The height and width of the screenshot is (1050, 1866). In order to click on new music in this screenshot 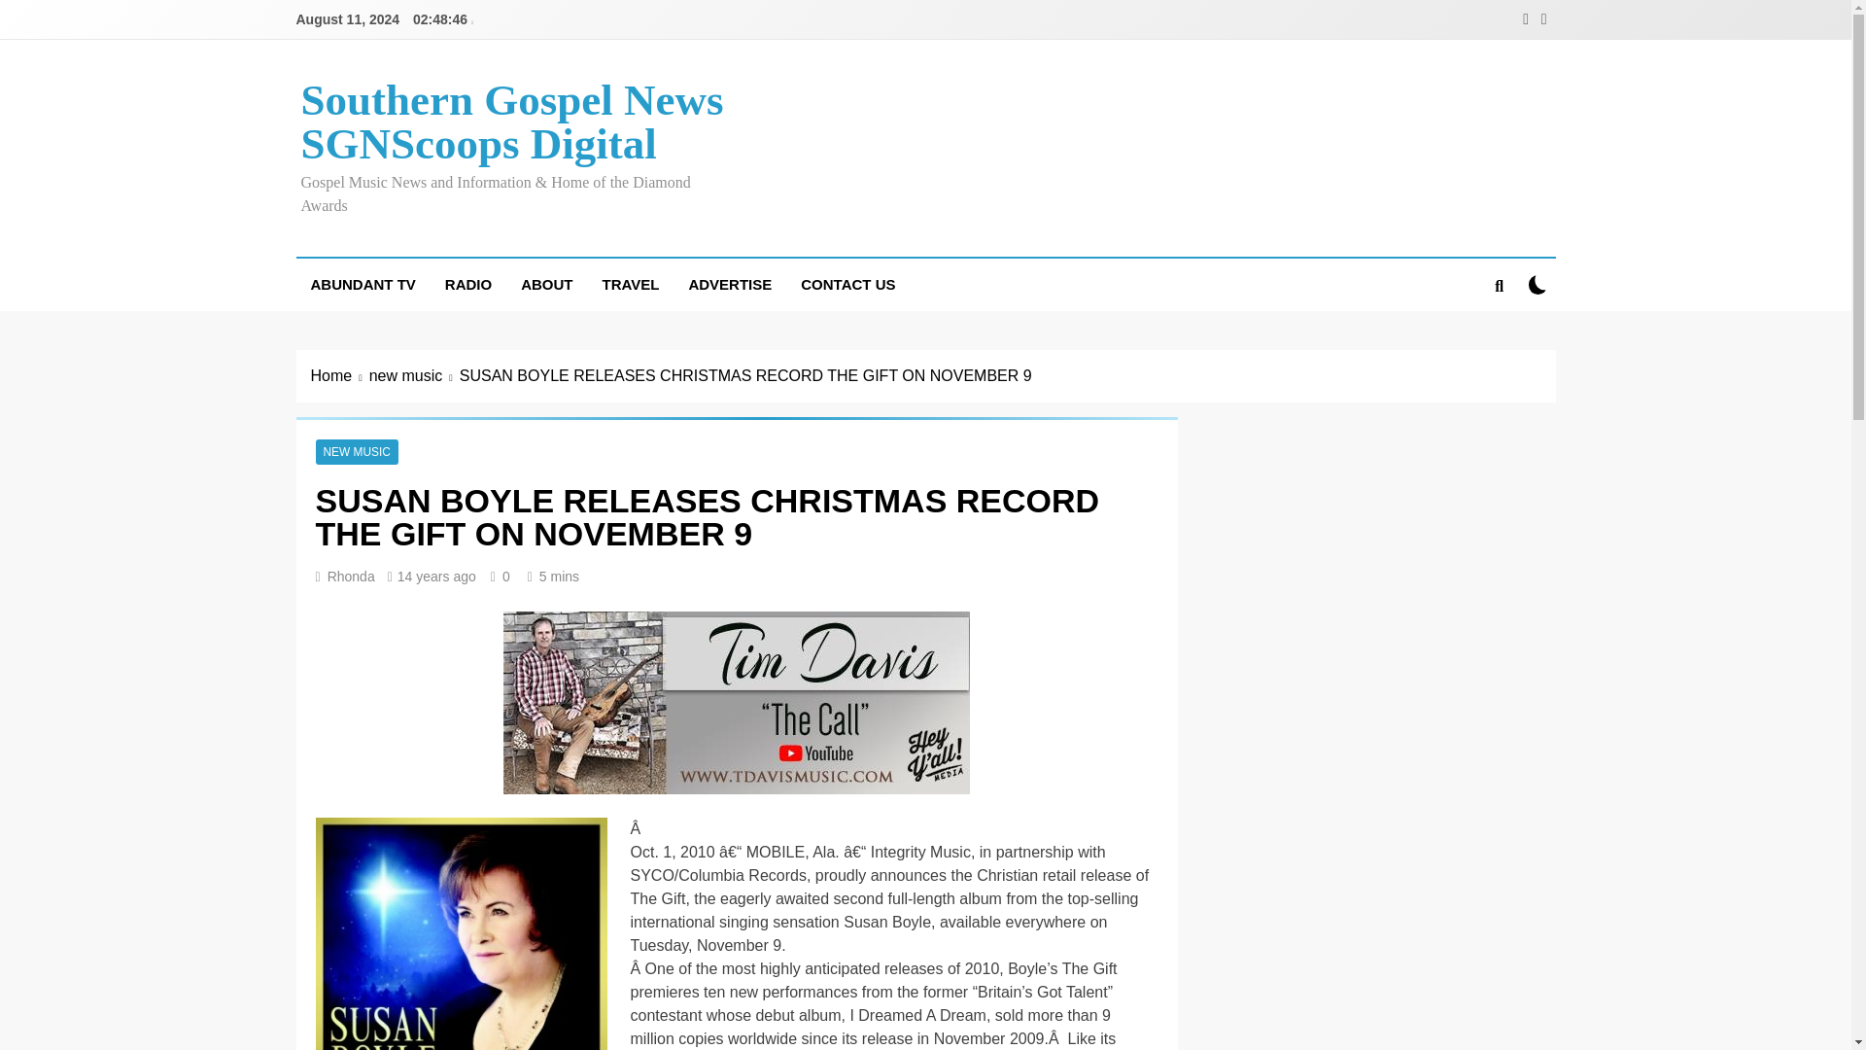, I will do `click(414, 375)`.